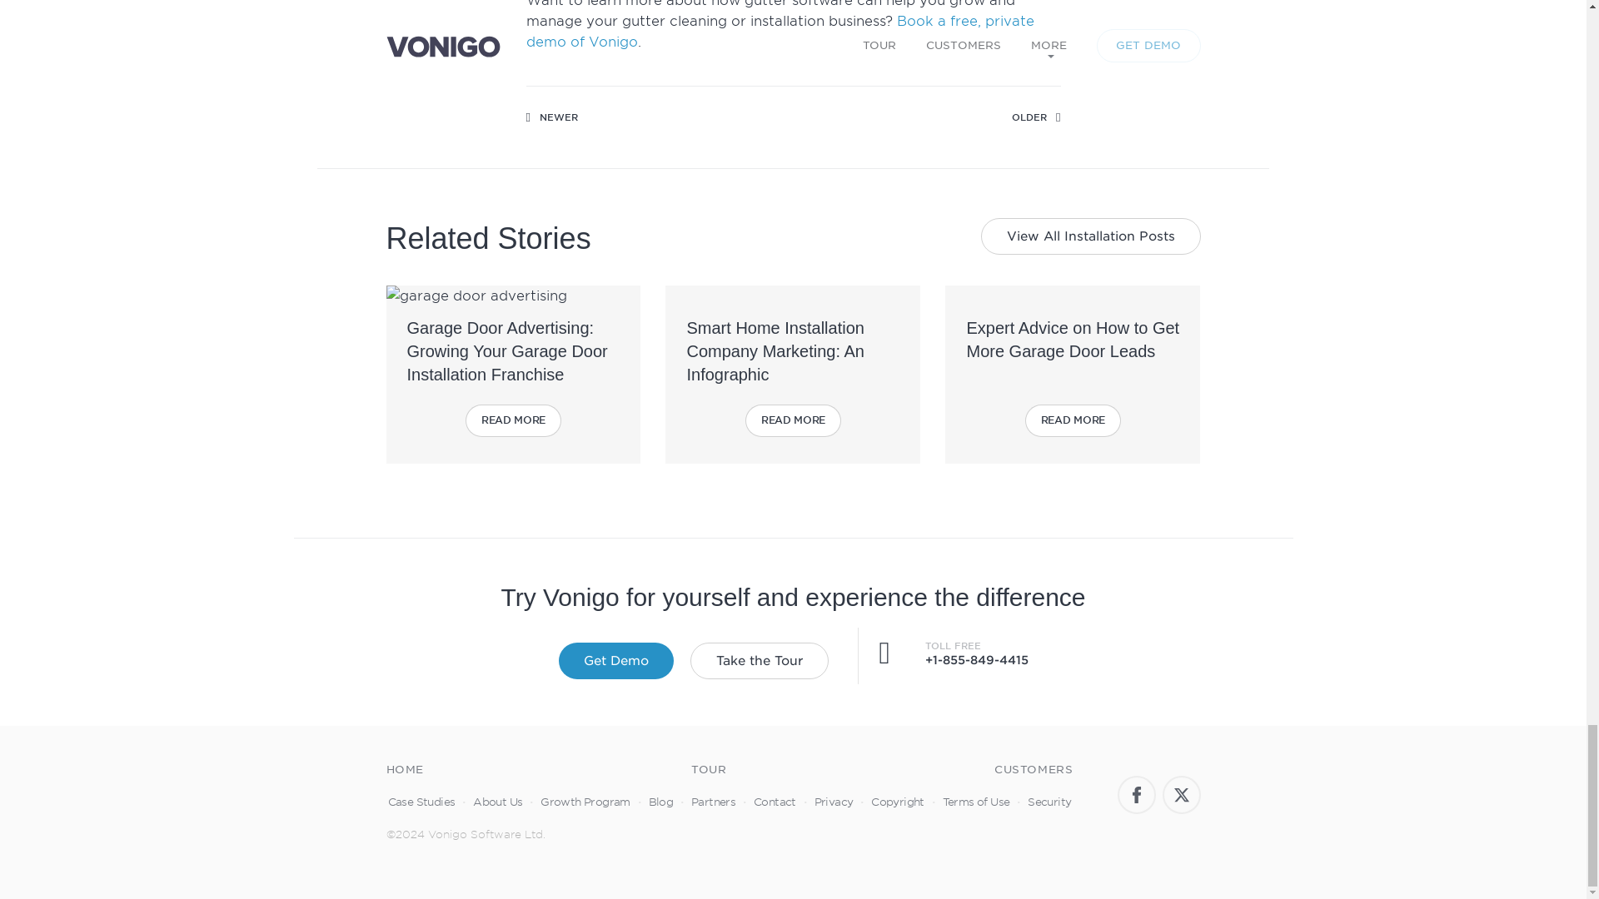 This screenshot has width=1599, height=899. Describe the element at coordinates (513, 420) in the screenshot. I see `READ MORE` at that location.